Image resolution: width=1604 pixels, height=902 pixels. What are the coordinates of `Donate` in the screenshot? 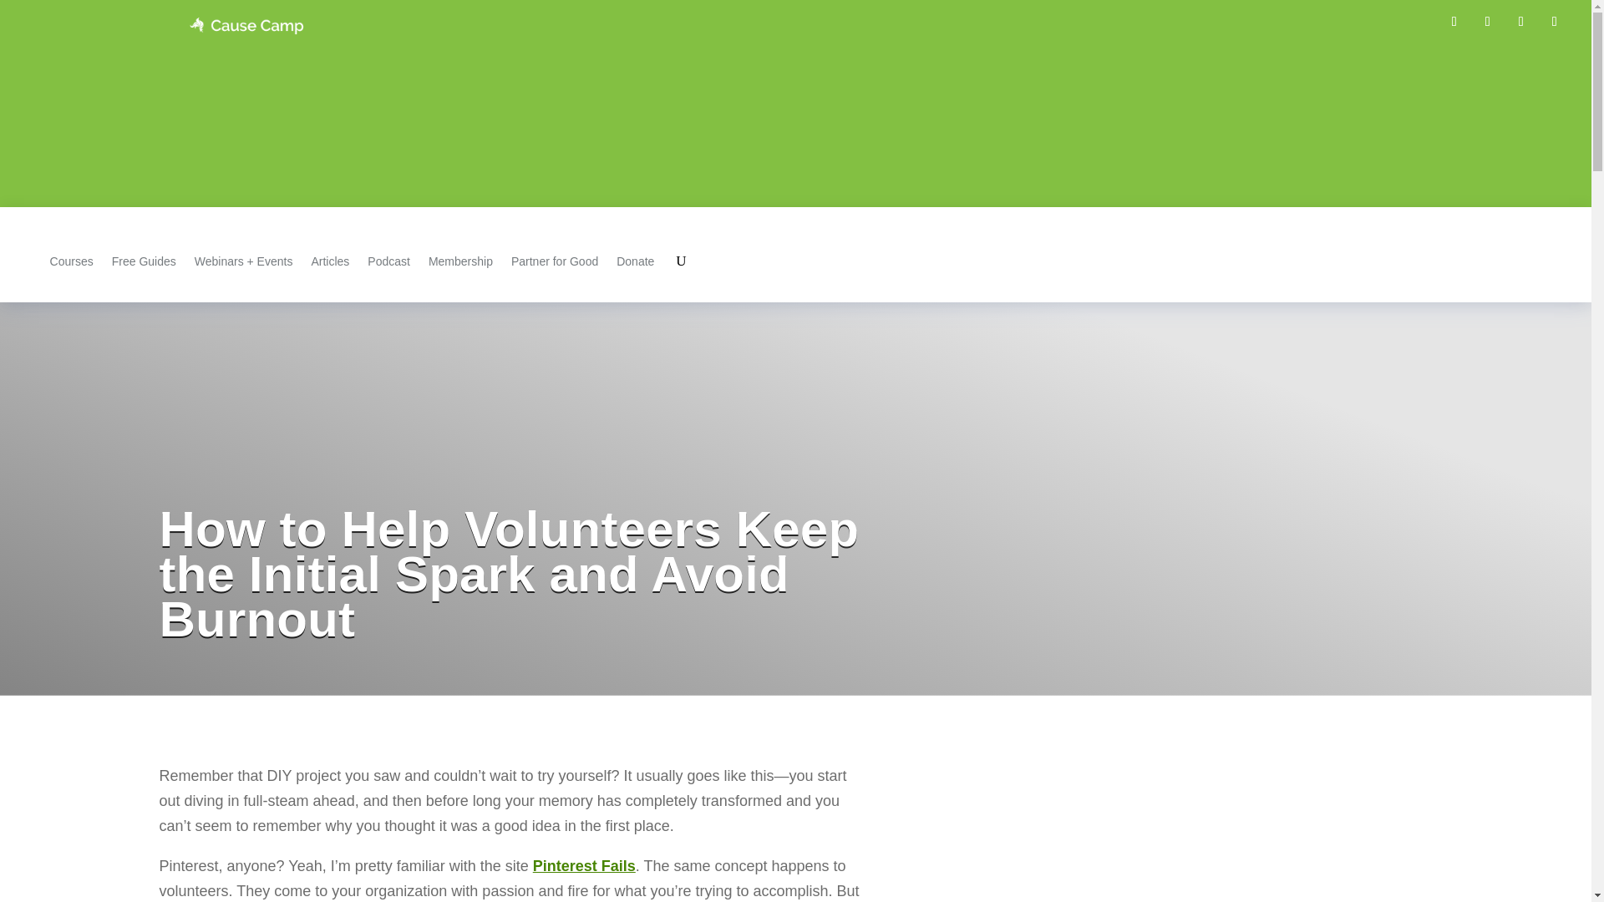 It's located at (635, 261).